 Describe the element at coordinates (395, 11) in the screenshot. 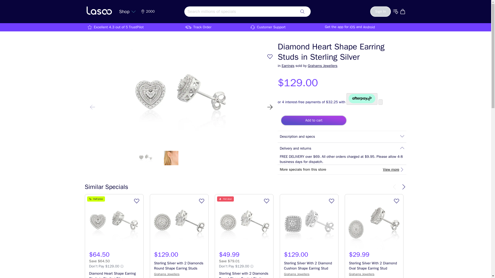

I see `Go to wishlist` at that location.